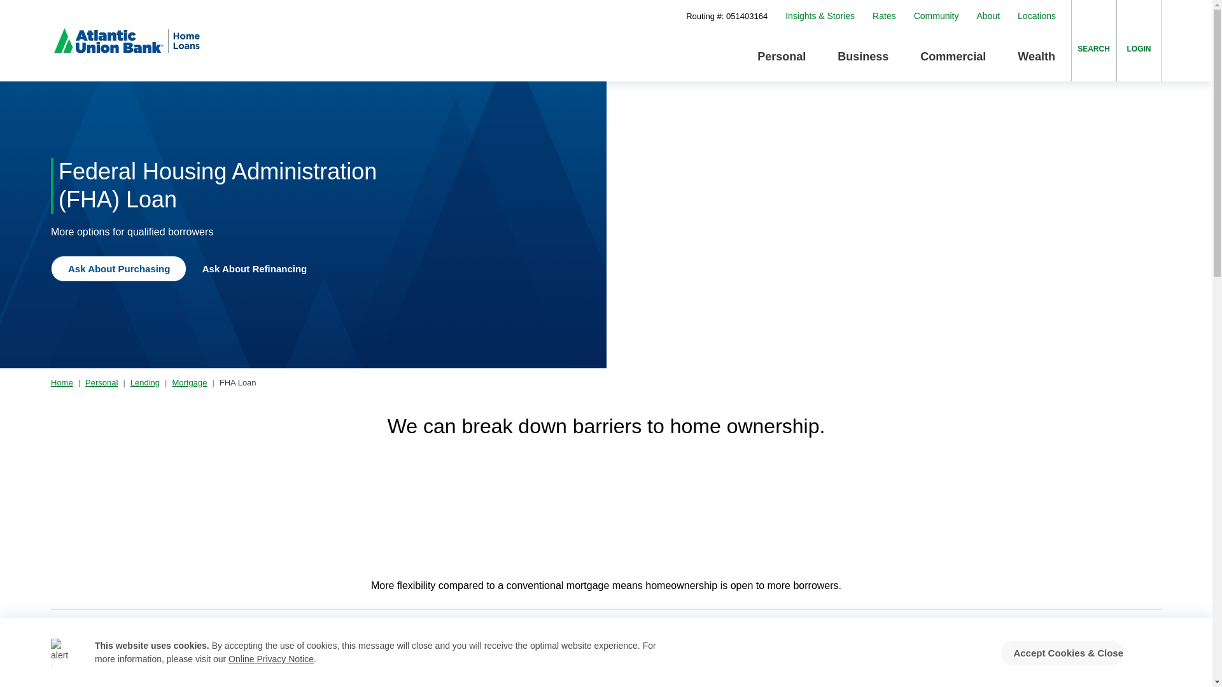 The image size is (1222, 687). What do you see at coordinates (883, 16) in the screenshot?
I see `Rates` at bounding box center [883, 16].